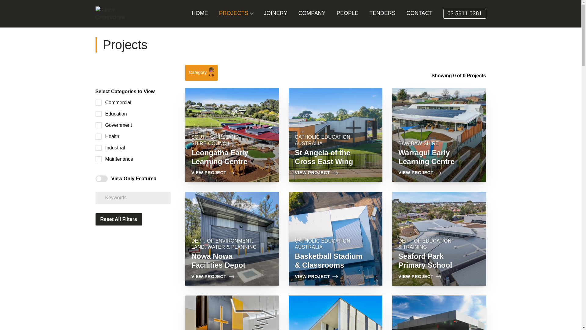 The width and height of the screenshot is (586, 330). I want to click on BAW BAW SHIRE
Warragul Early Learning Centre
VIEW PROJECT, so click(439, 135).